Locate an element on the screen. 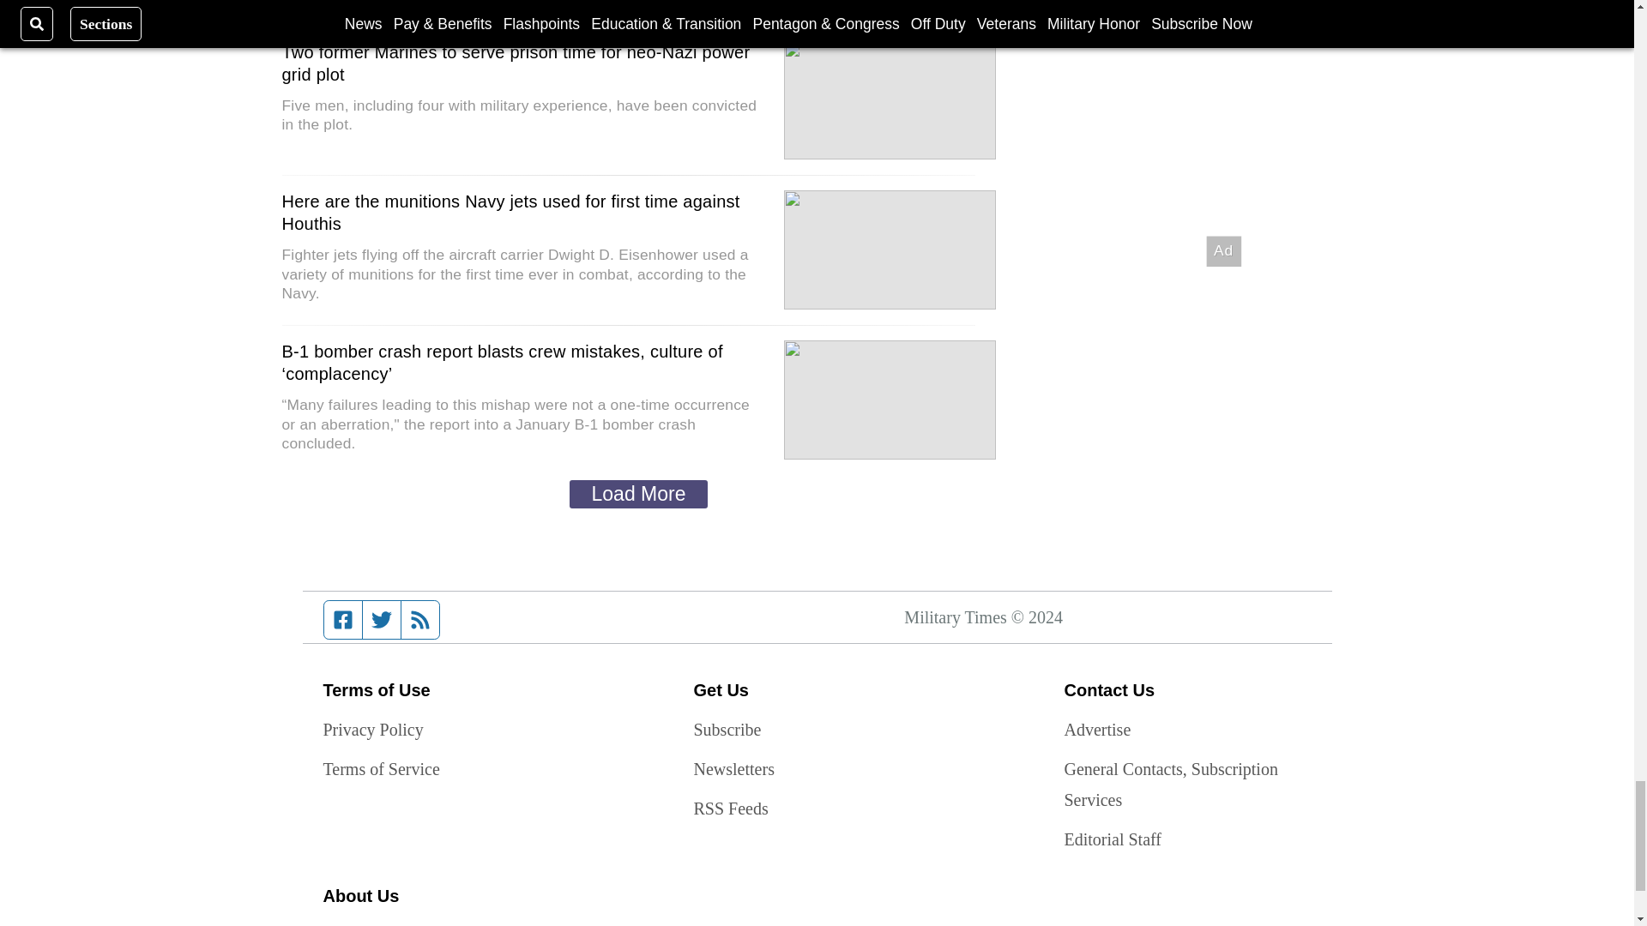 Image resolution: width=1647 pixels, height=926 pixels. Twitter feed is located at coordinates (381, 619).